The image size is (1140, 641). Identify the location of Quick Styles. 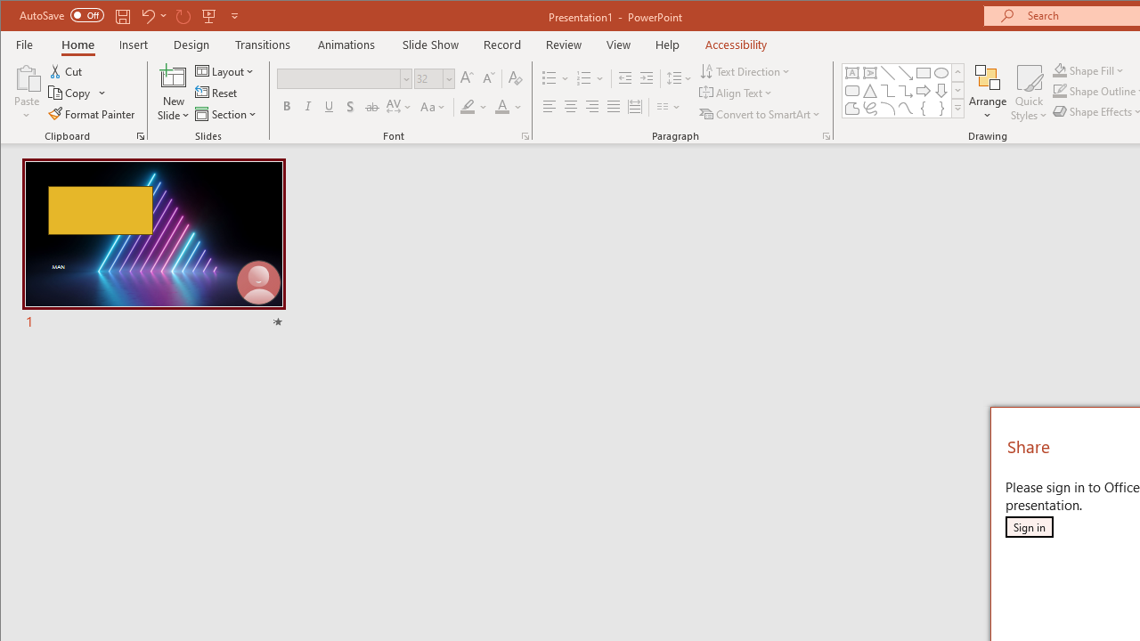
(1029, 93).